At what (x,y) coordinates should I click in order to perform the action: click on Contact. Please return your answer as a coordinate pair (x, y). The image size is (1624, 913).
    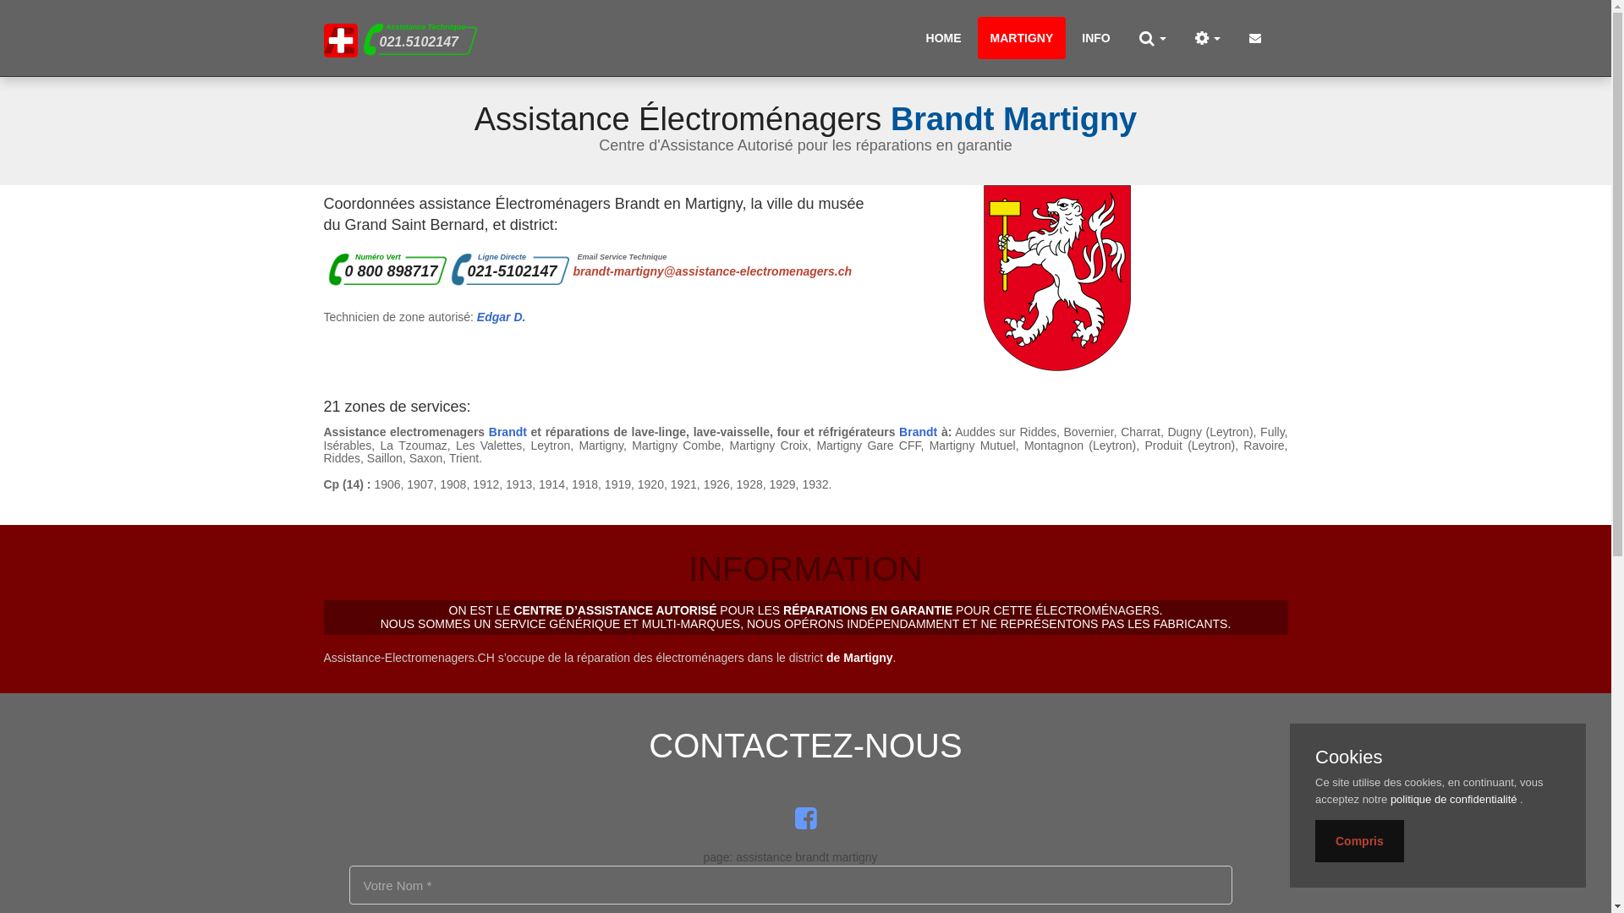
    Looking at the image, I should click on (1255, 38).